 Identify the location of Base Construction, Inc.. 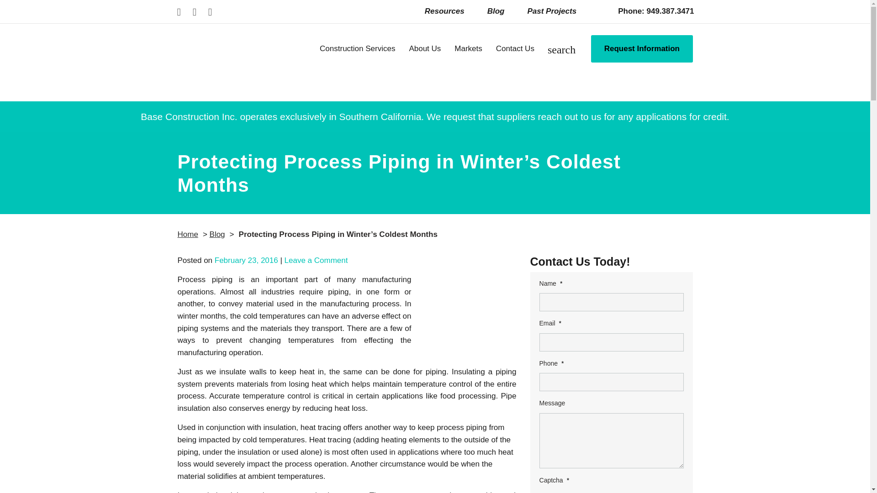
(234, 67).